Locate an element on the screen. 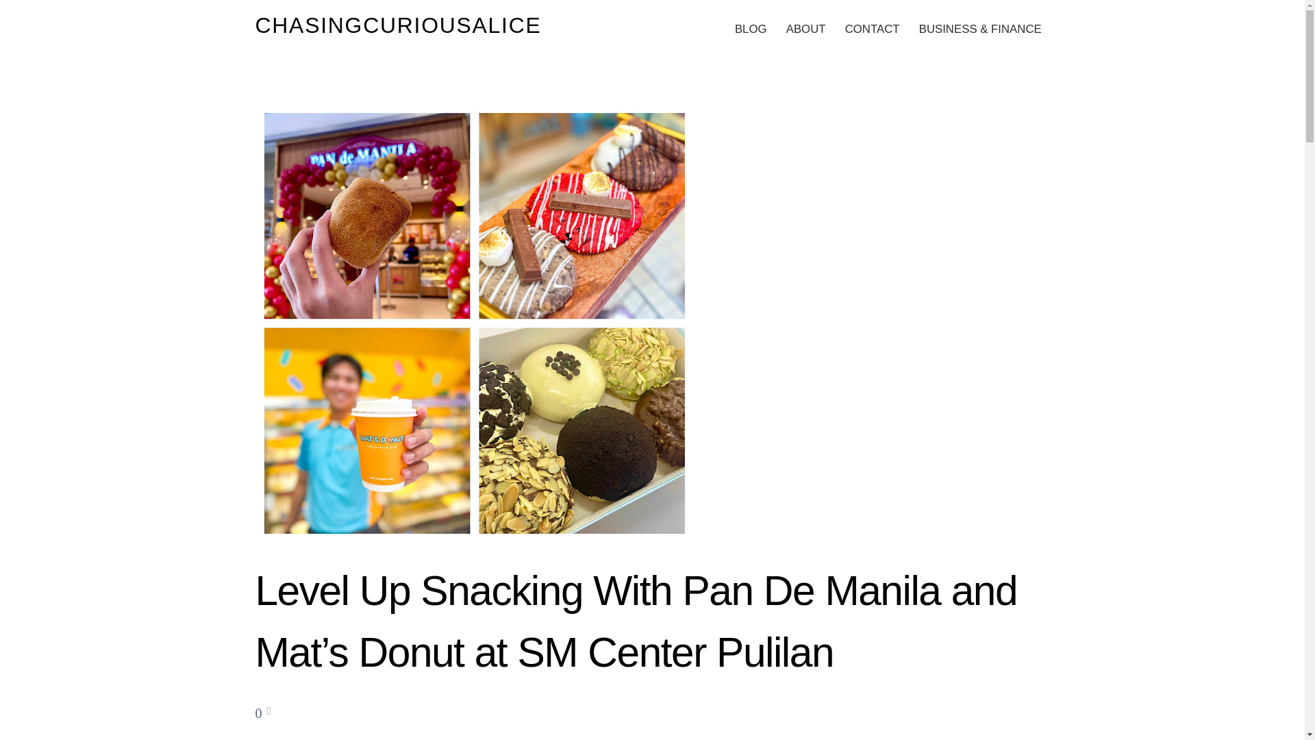  CONTACT is located at coordinates (871, 29).